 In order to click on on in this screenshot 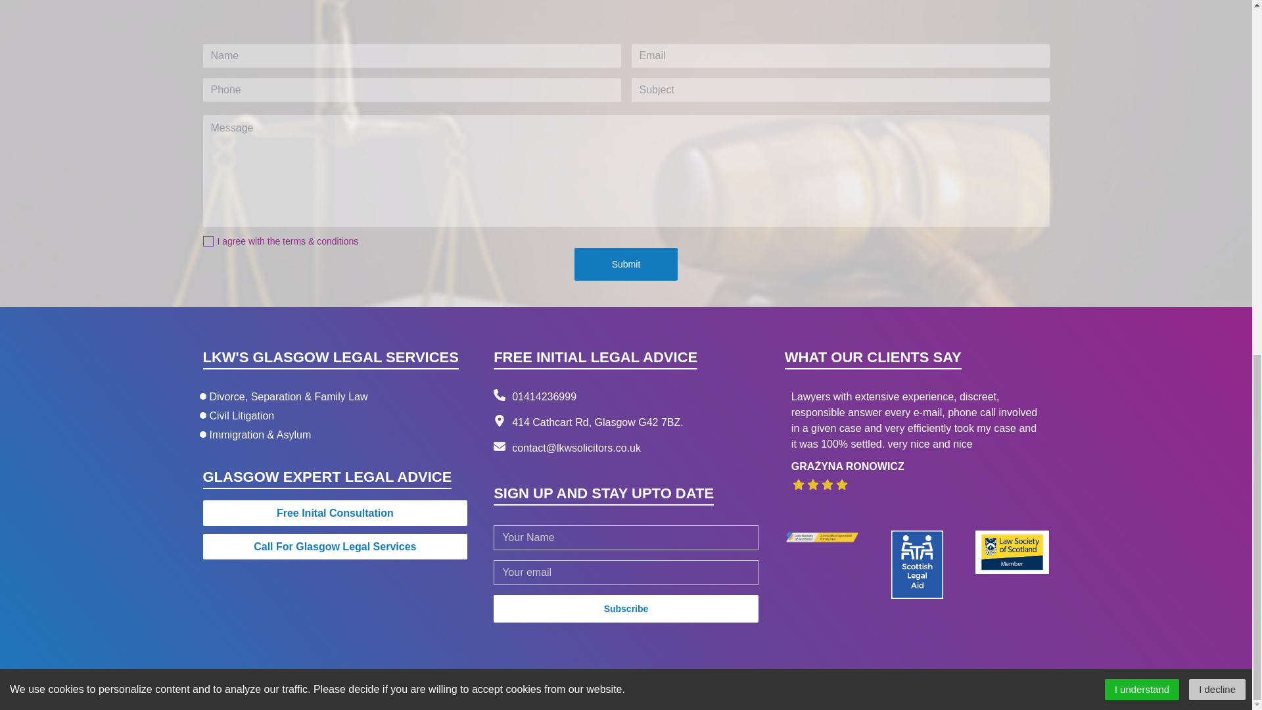, I will do `click(208, 241)`.